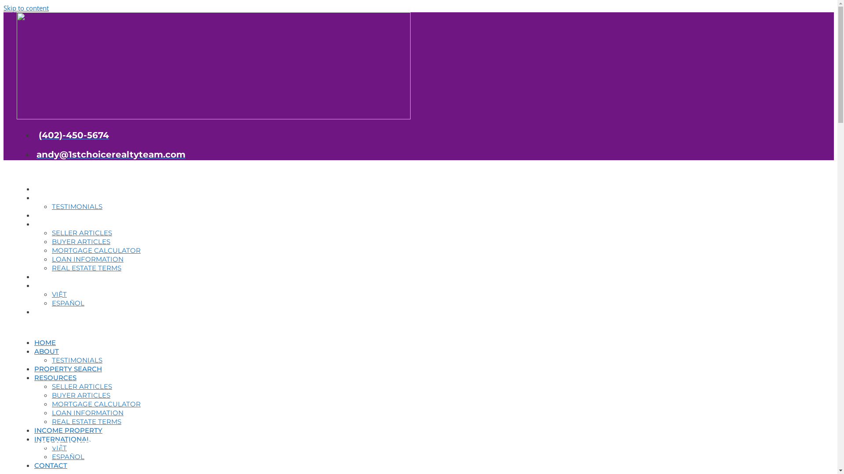  I want to click on INTERNATIONAL, so click(69, 285).